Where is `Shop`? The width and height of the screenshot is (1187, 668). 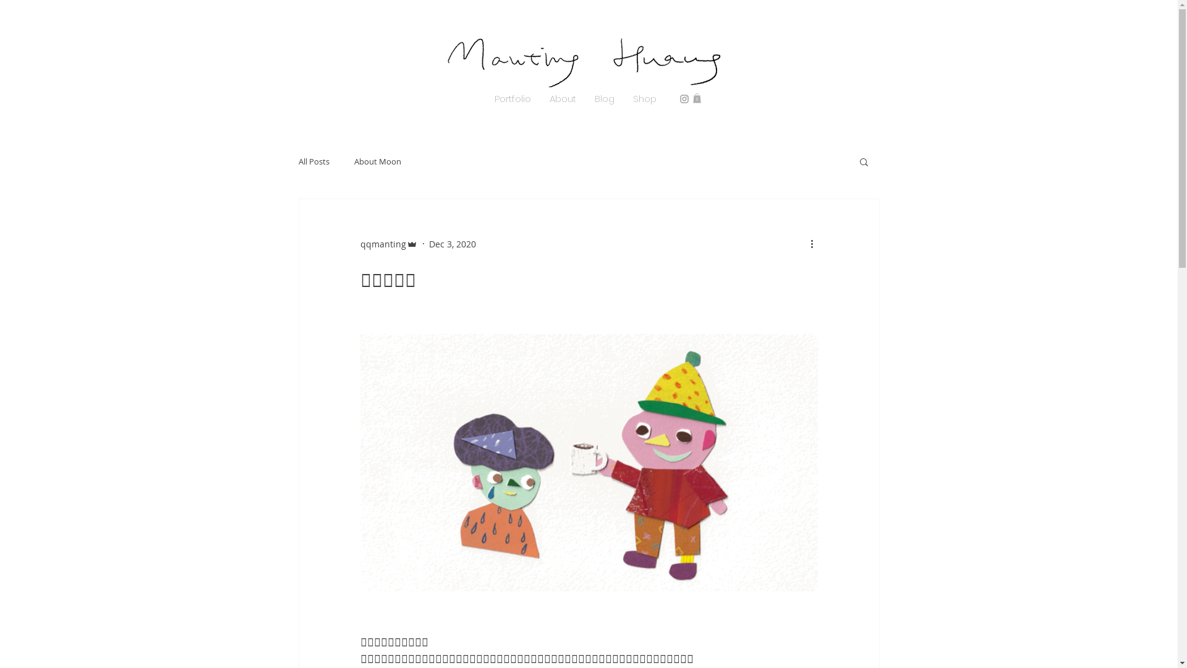 Shop is located at coordinates (644, 99).